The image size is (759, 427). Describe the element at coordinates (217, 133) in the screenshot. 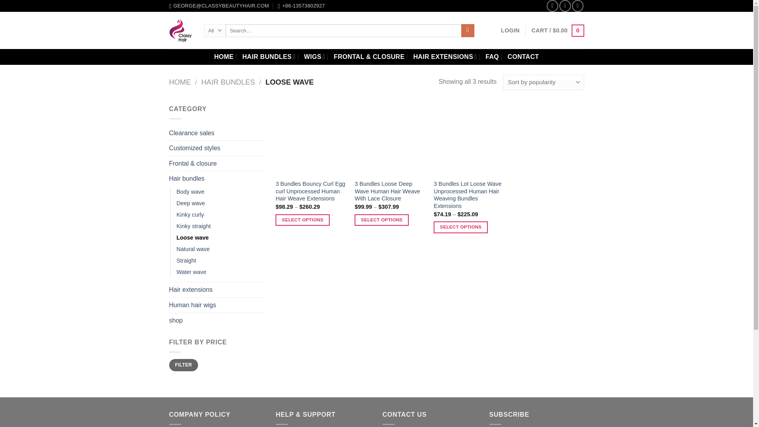

I see `Clearance sales` at that location.